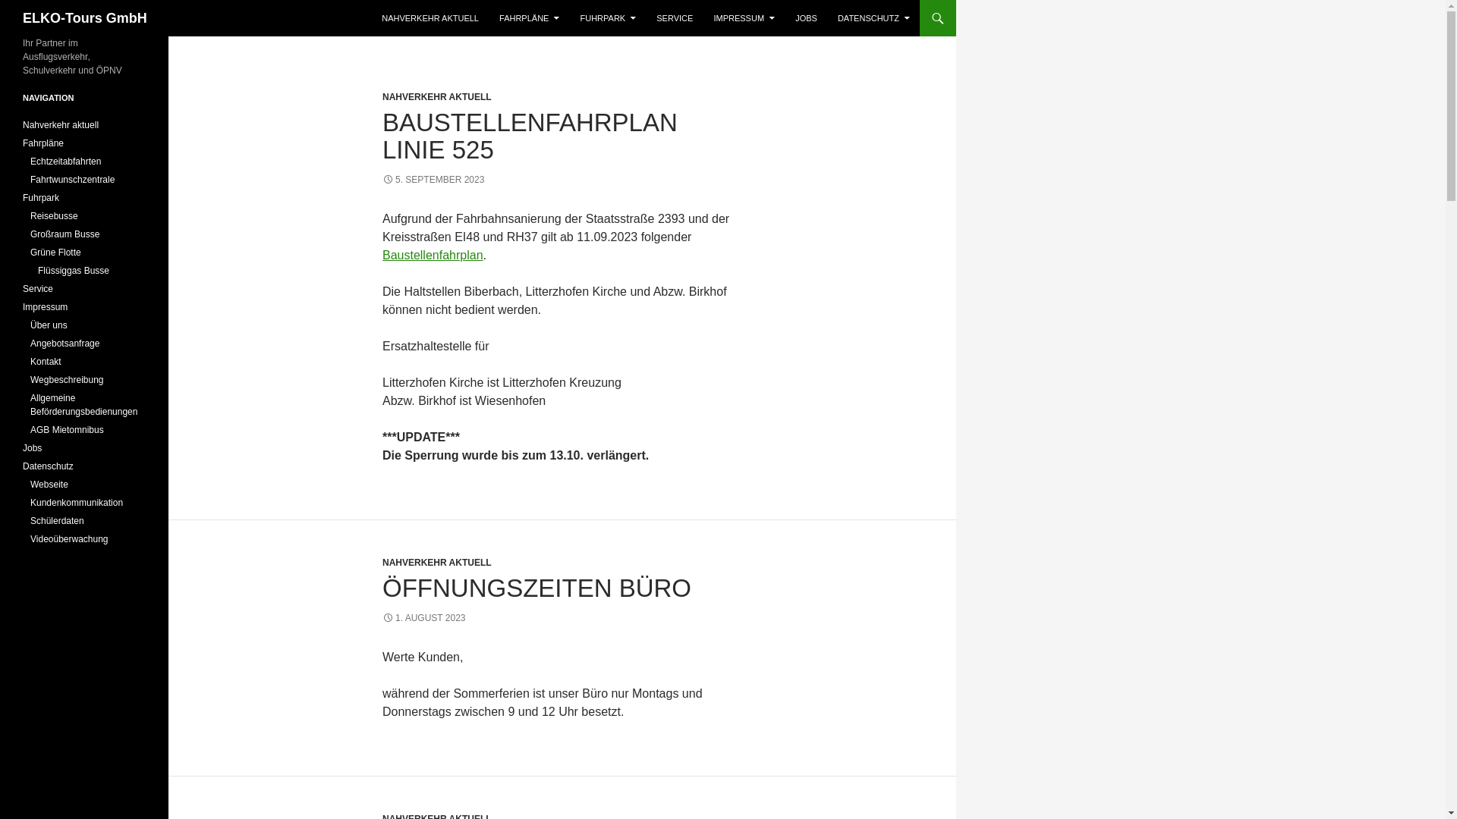 The image size is (1457, 819). Describe the element at coordinates (73, 180) in the screenshot. I see `Fahrtwunschzentrale` at that location.